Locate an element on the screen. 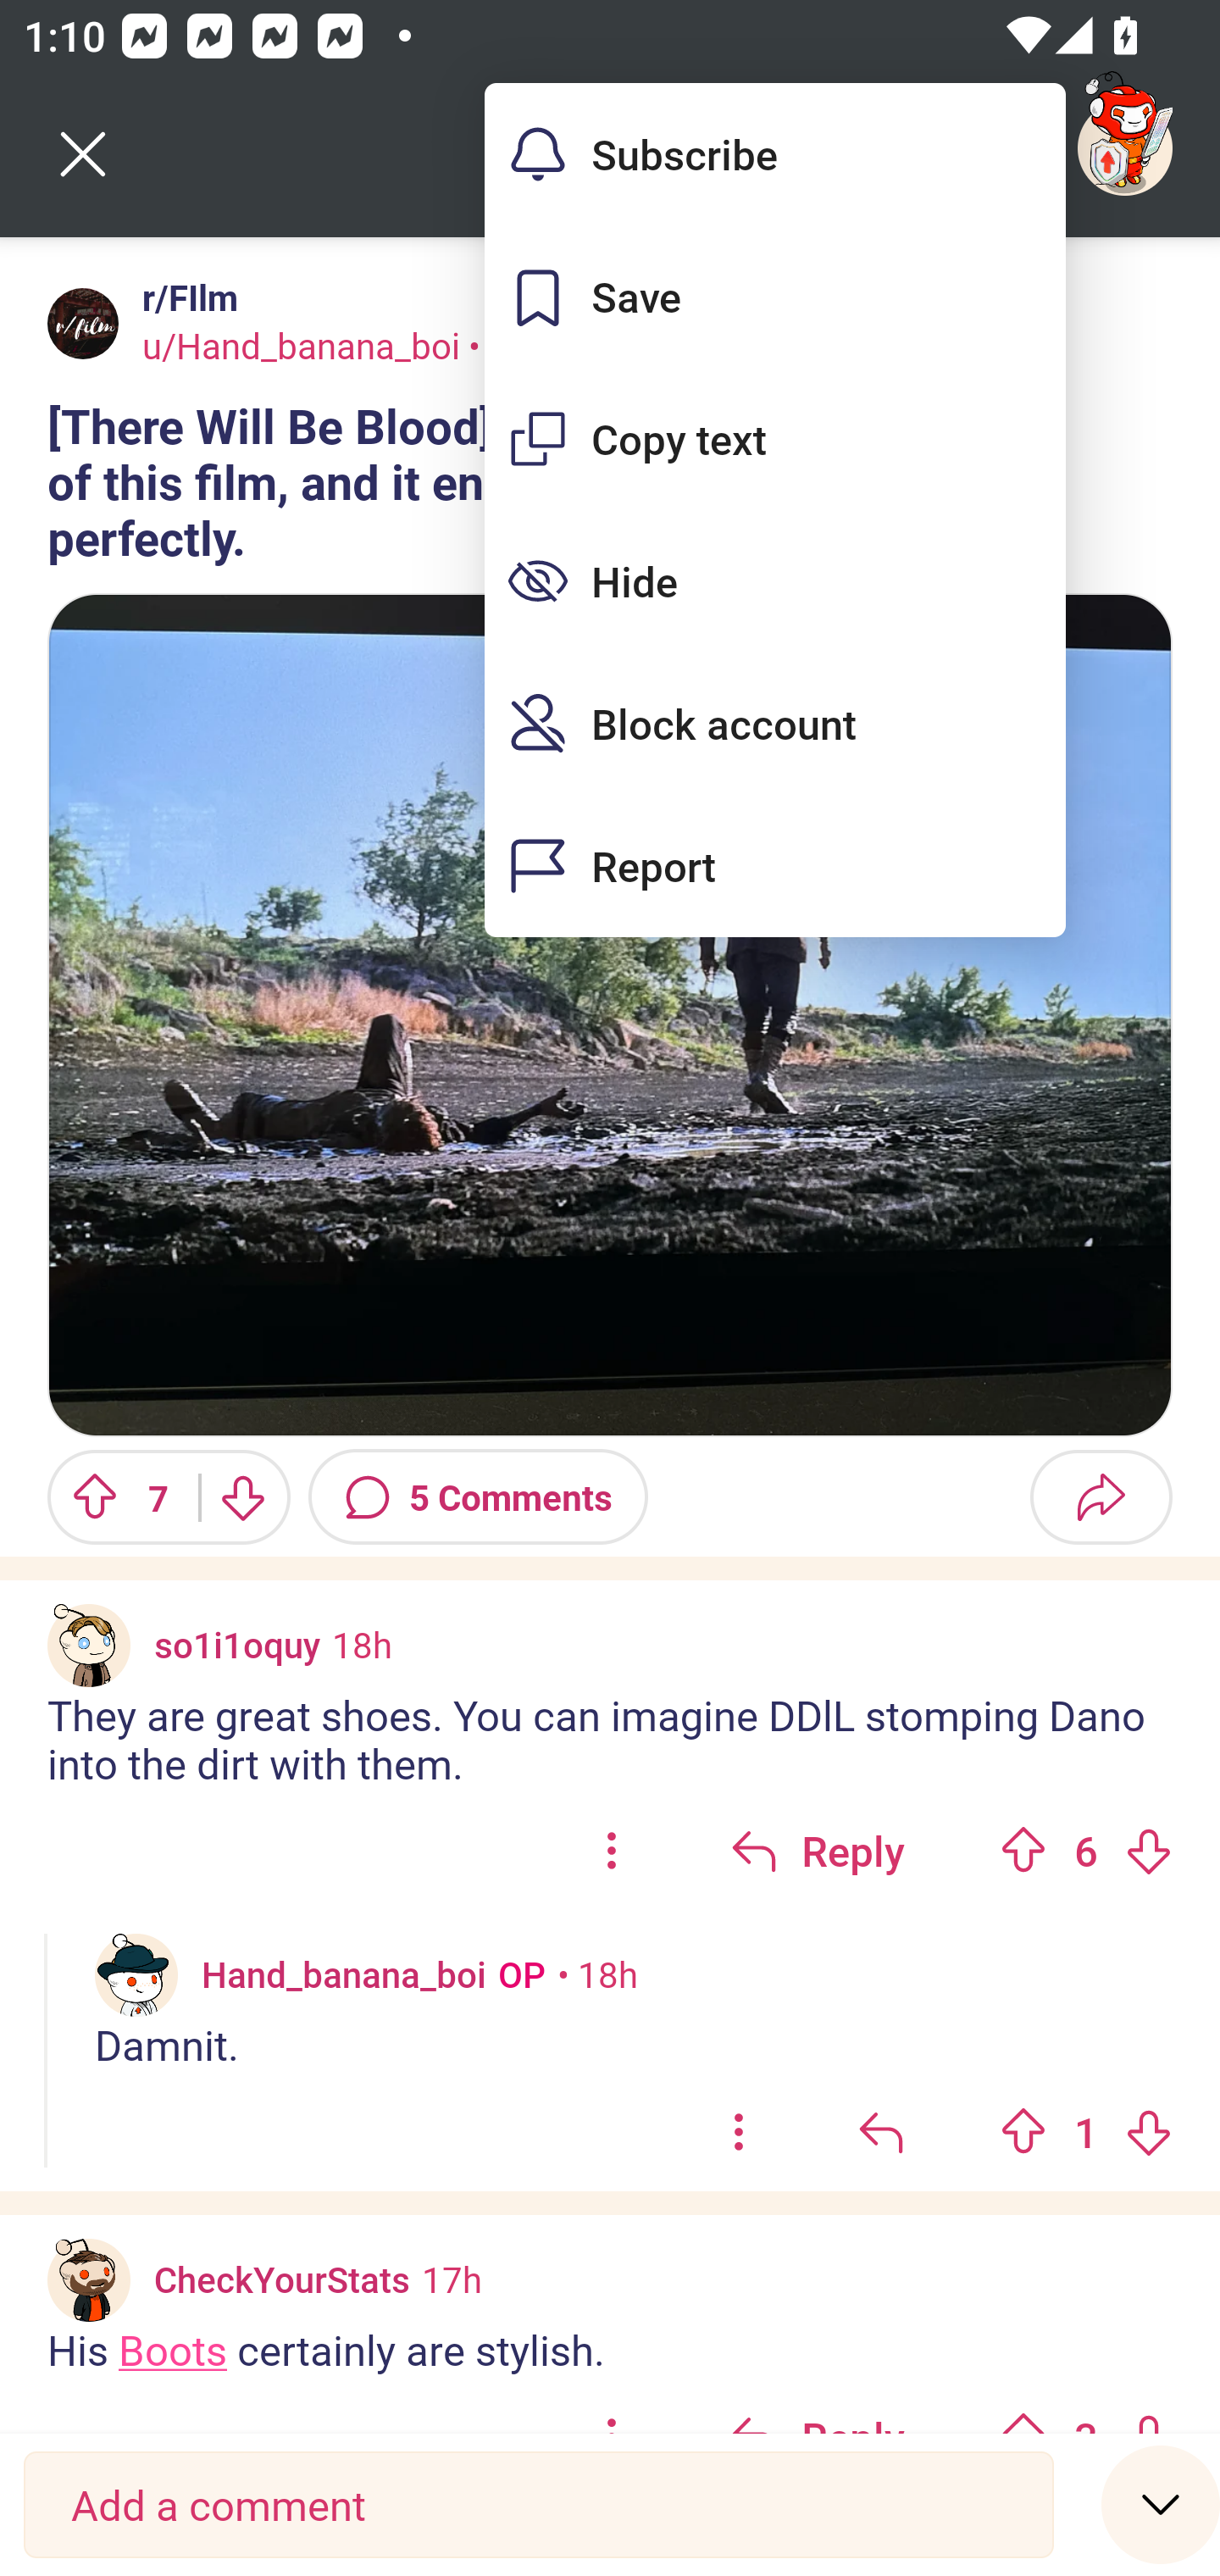 This screenshot has width=1220, height=2576. Block account is located at coordinates (774, 724).